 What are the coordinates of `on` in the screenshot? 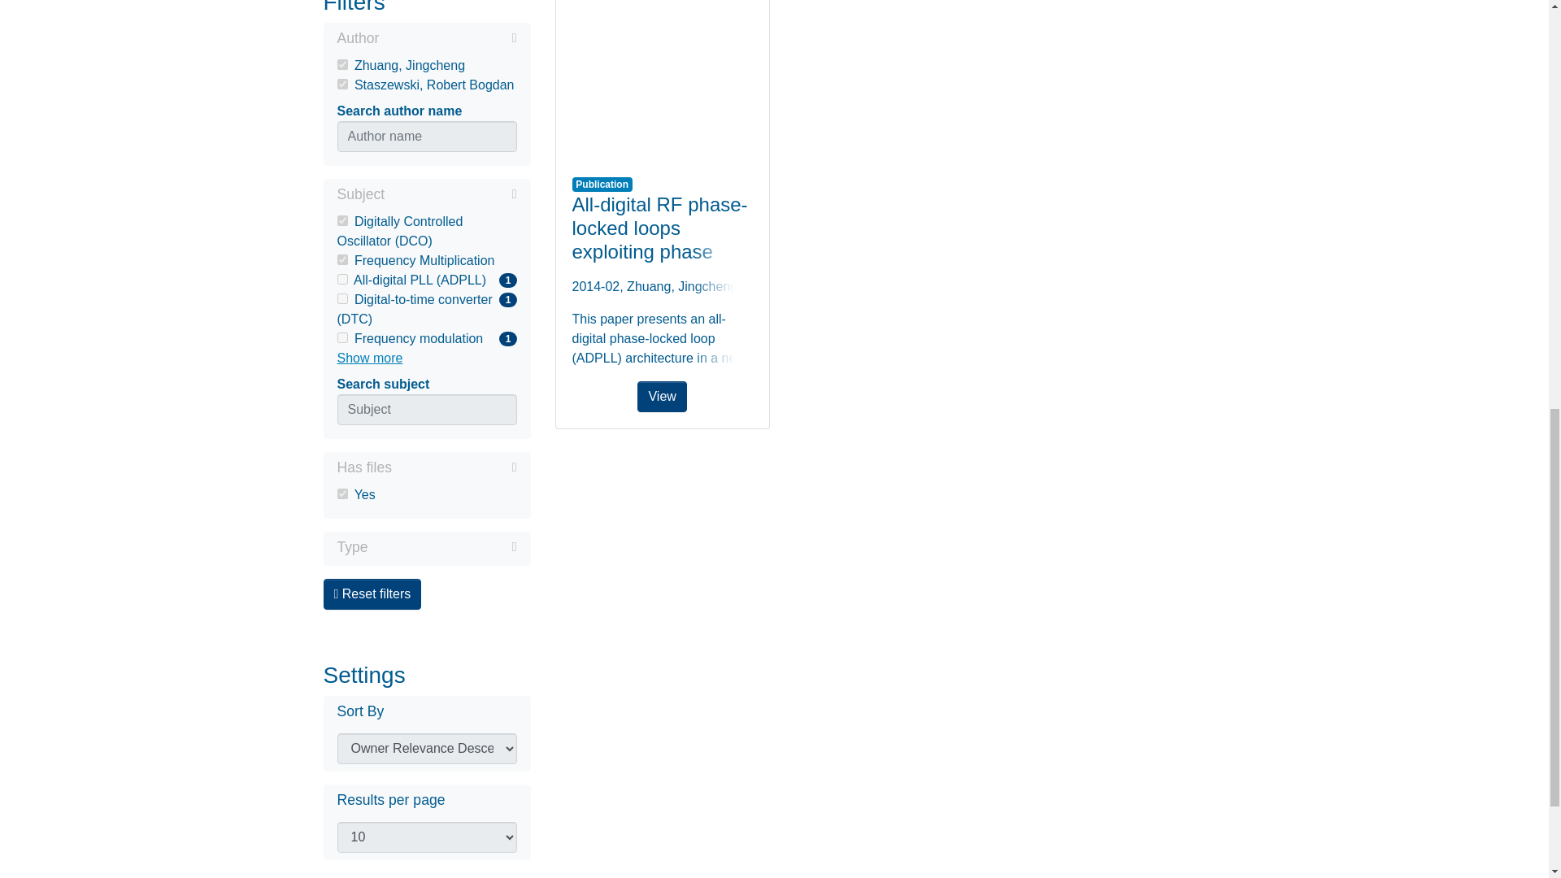 It's located at (341, 338).